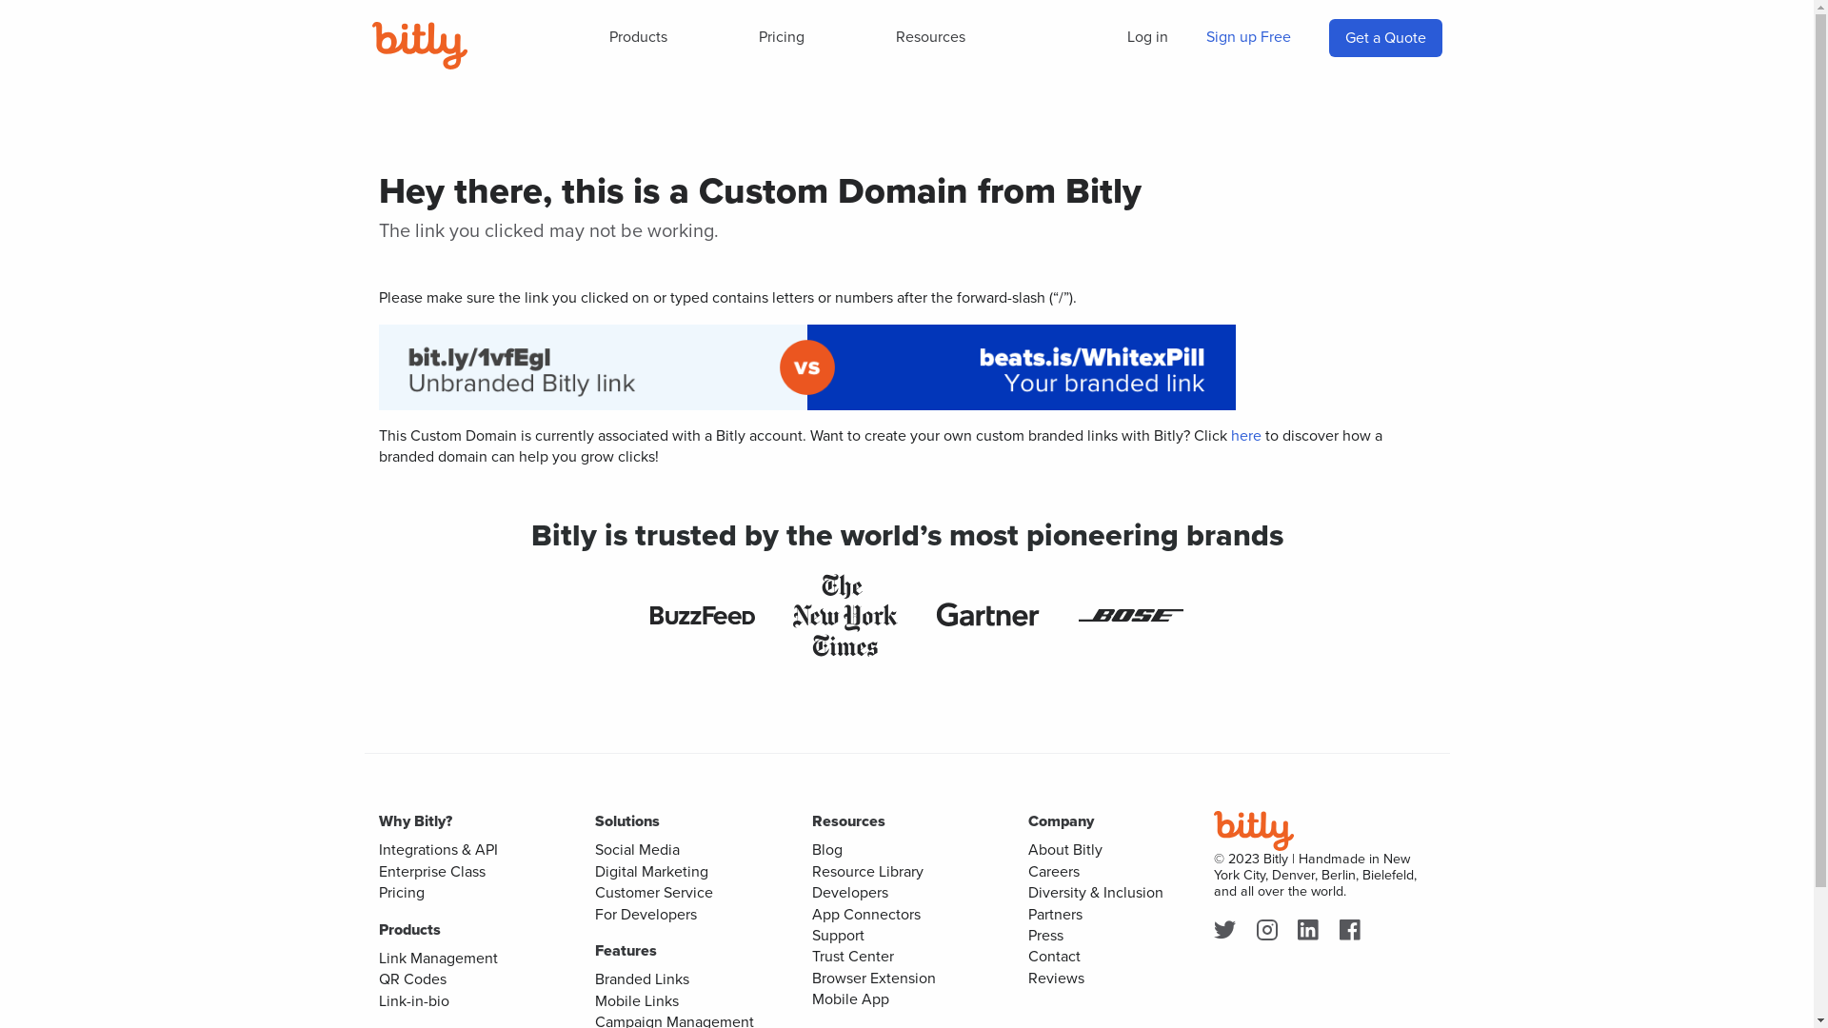 The image size is (1828, 1028). Describe the element at coordinates (654, 893) in the screenshot. I see `Customer Service` at that location.